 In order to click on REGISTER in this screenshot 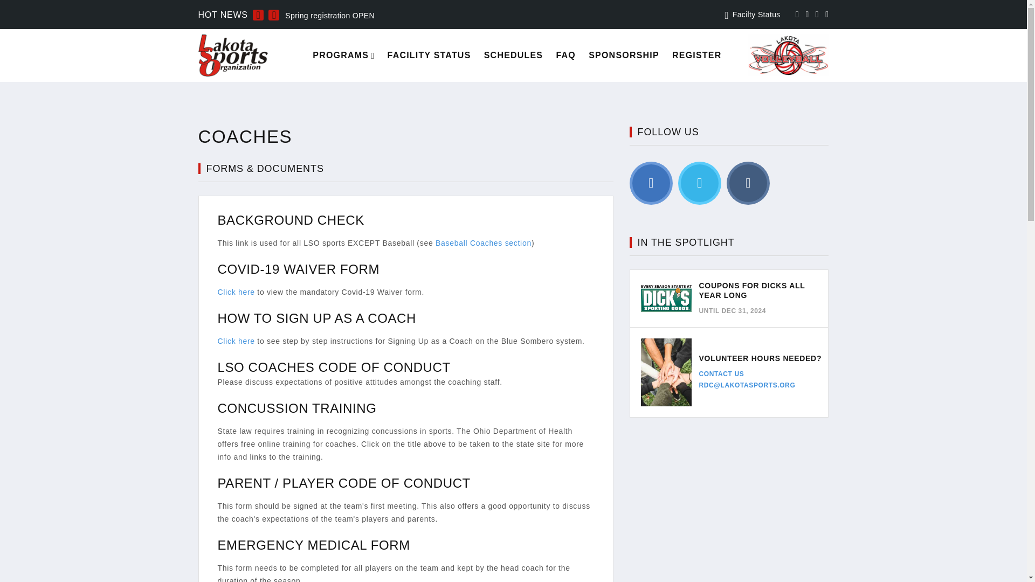, I will do `click(696, 55)`.